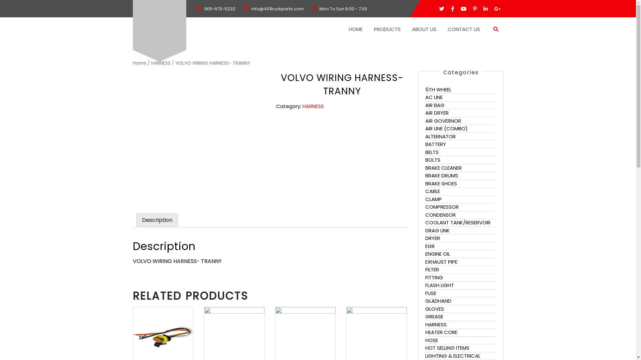 The width and height of the screenshot is (641, 360). What do you see at coordinates (424, 29) in the screenshot?
I see `ABOUT US` at bounding box center [424, 29].